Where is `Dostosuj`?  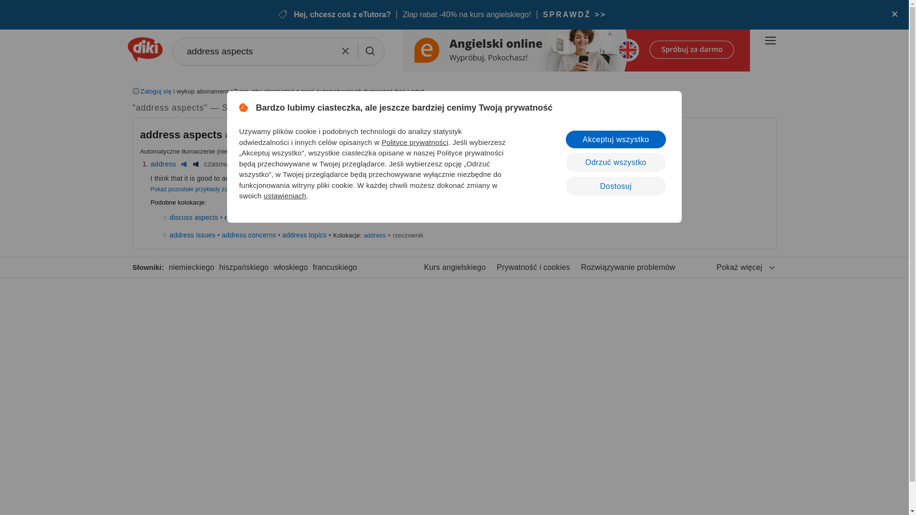 Dostosuj is located at coordinates (615, 186).